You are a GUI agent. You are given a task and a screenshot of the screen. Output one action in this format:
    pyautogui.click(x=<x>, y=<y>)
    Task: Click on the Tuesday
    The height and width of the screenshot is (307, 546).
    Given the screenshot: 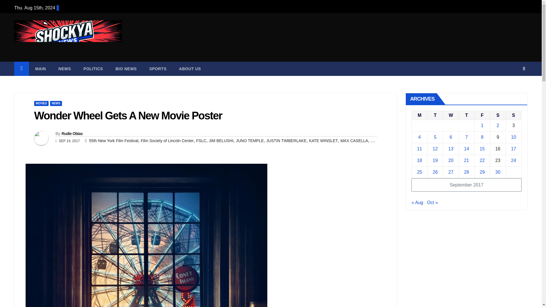 What is the action you would take?
    pyautogui.click(x=435, y=115)
    